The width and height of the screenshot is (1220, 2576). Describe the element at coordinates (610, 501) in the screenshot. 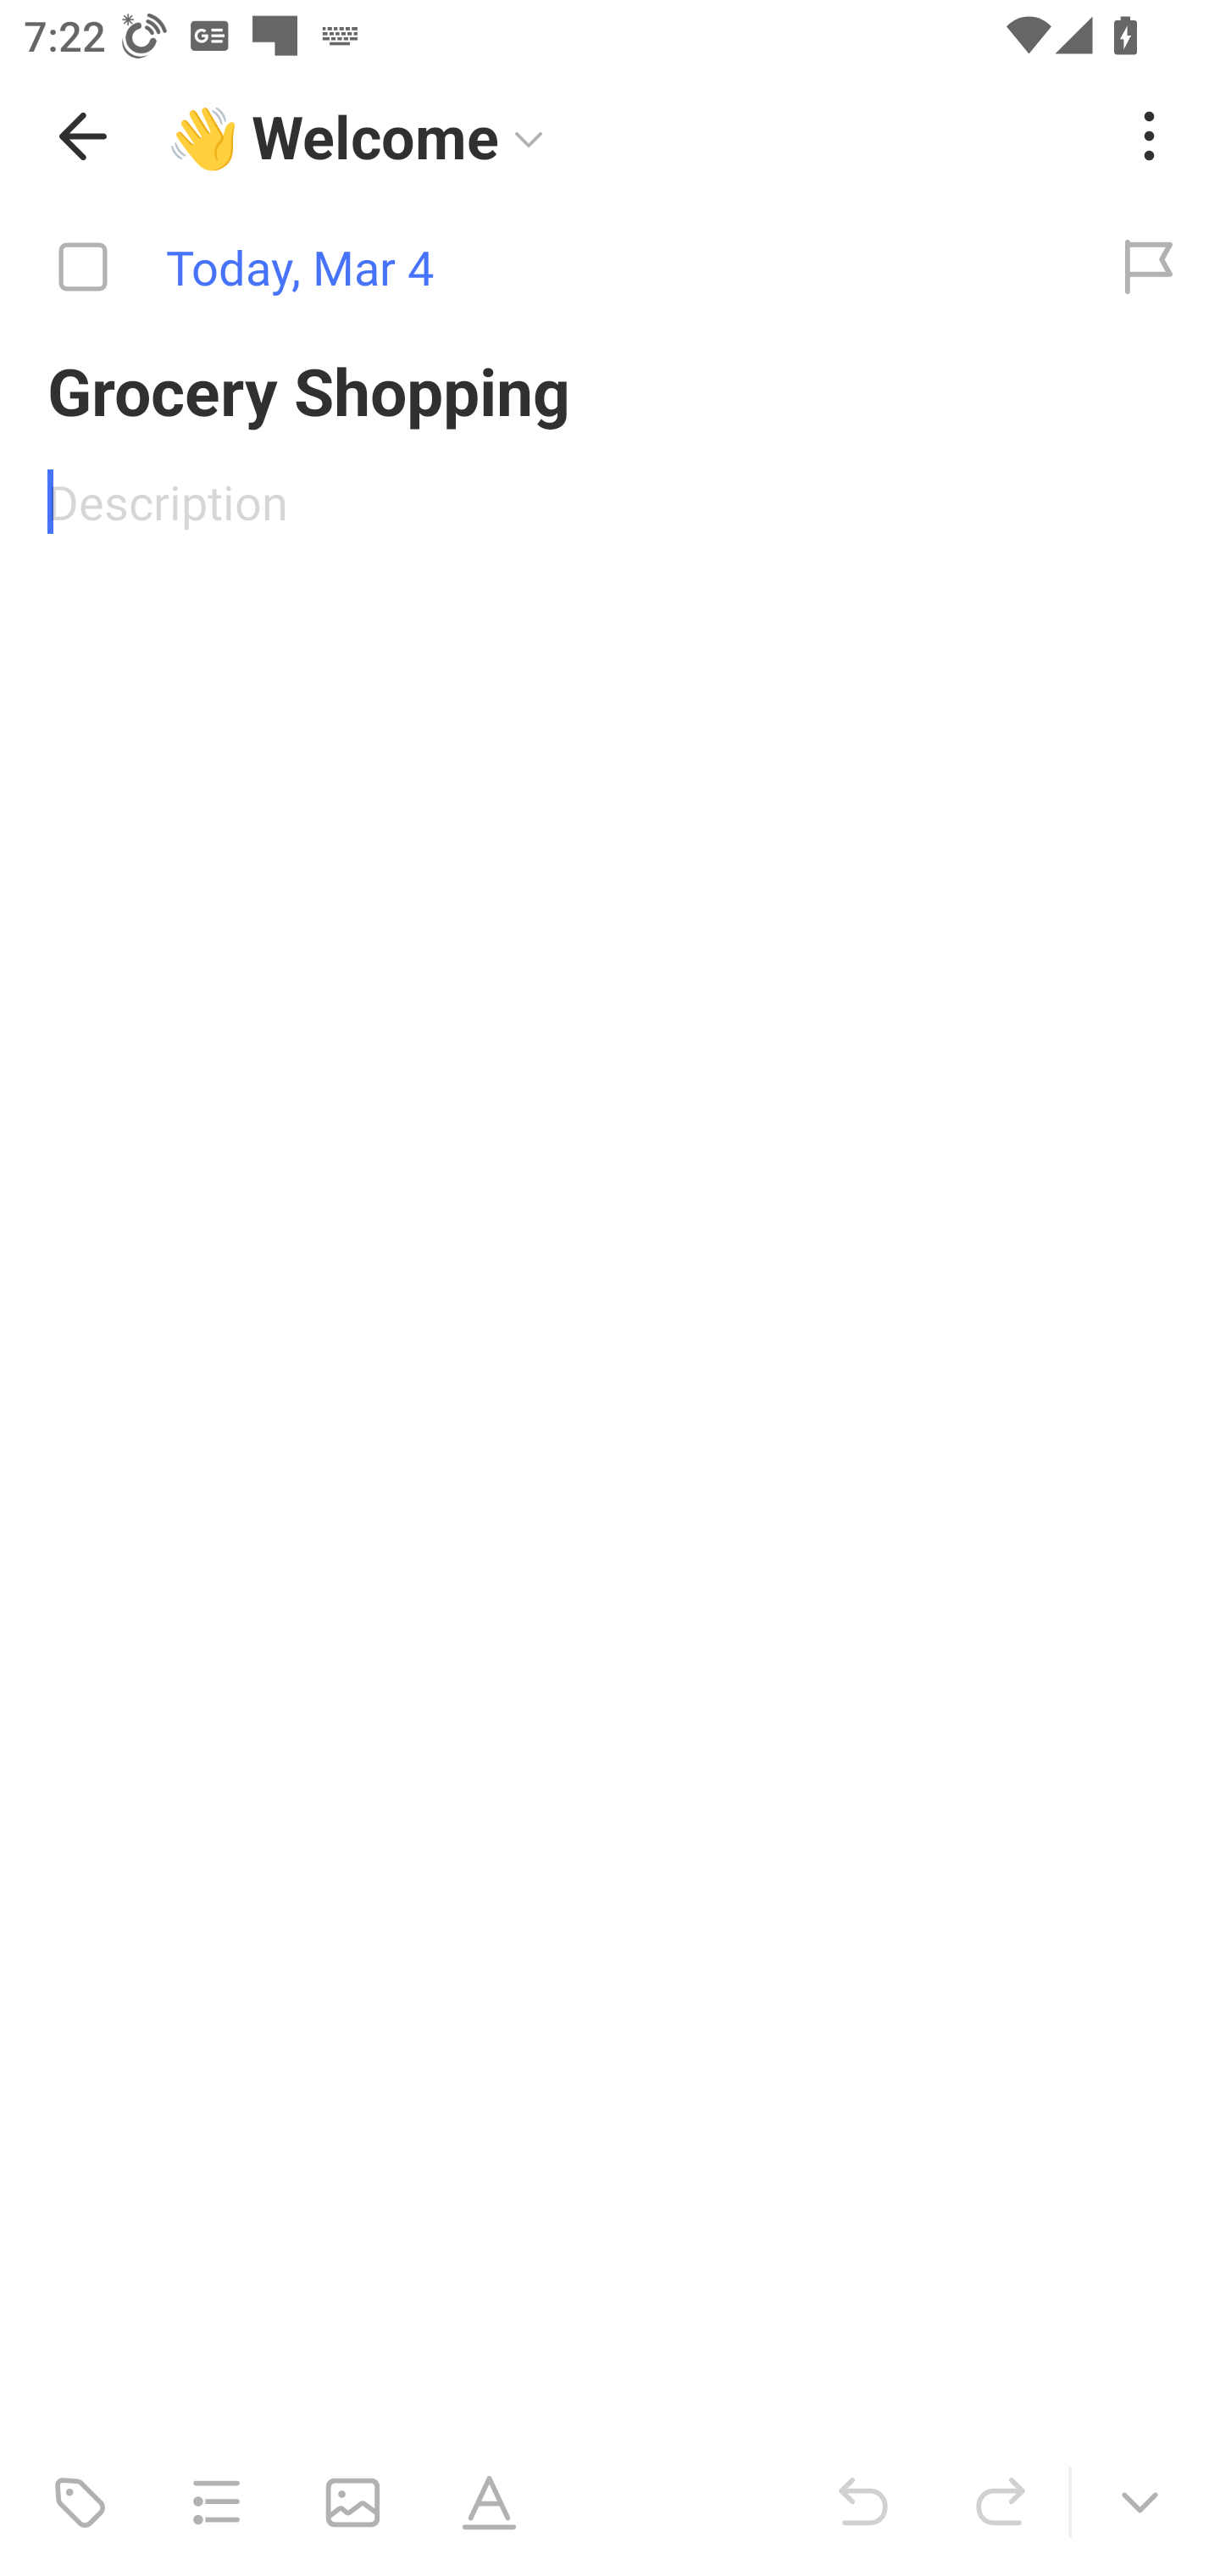

I see `Description` at that location.